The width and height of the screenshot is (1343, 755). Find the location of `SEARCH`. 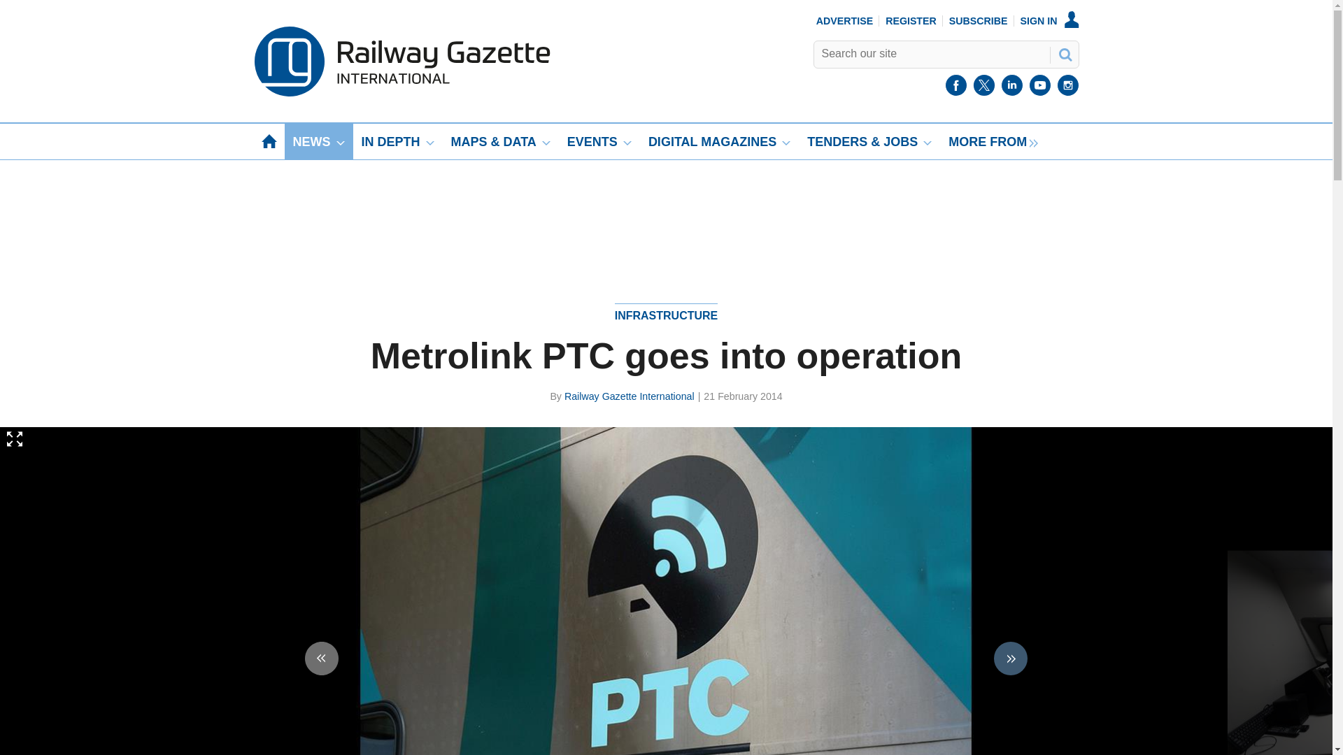

SEARCH is located at coordinates (1064, 54).